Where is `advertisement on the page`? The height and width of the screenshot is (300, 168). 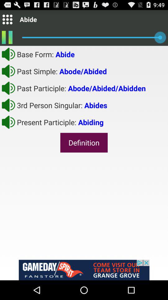
advertisement on the page is located at coordinates (84, 270).